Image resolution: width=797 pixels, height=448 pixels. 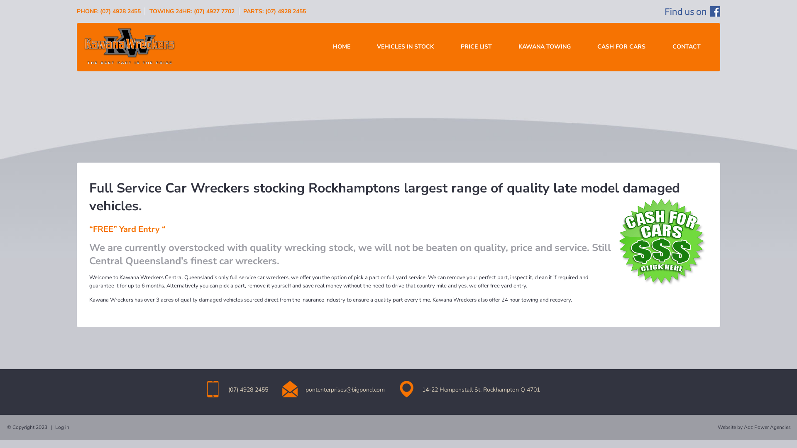 What do you see at coordinates (120, 12) in the screenshot?
I see `(07) 4928 2455` at bounding box center [120, 12].